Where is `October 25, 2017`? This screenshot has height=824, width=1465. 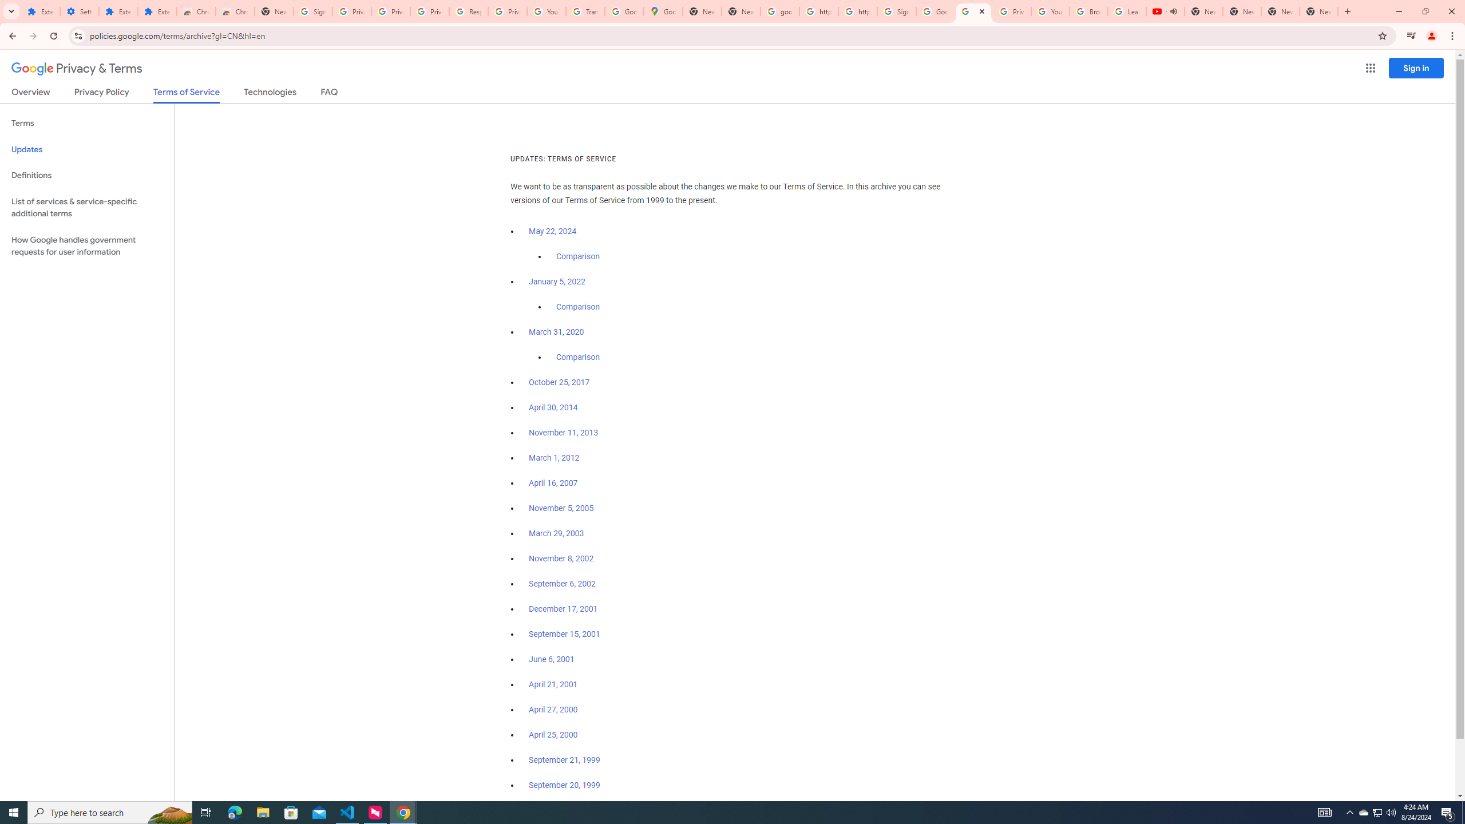 October 25, 2017 is located at coordinates (560, 382).